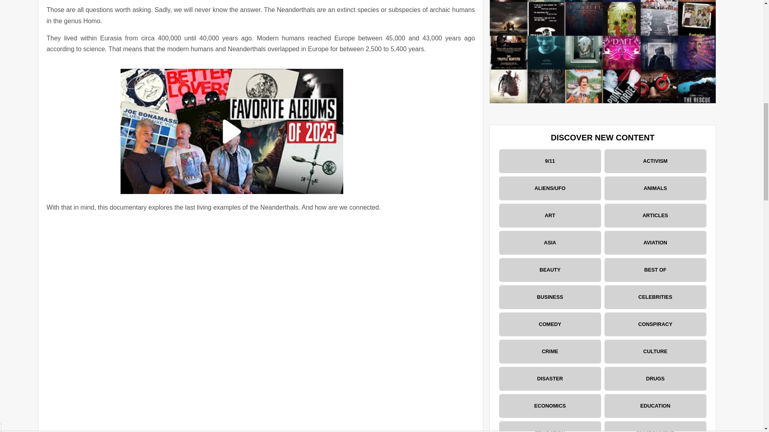 The width and height of the screenshot is (769, 432). Describe the element at coordinates (655, 188) in the screenshot. I see `ANIMALS` at that location.